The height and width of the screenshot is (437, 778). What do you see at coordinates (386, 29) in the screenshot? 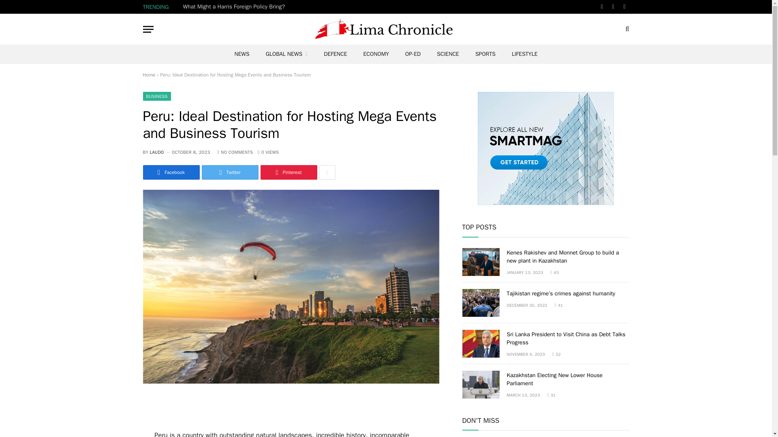
I see `Lima Chronicle` at bounding box center [386, 29].